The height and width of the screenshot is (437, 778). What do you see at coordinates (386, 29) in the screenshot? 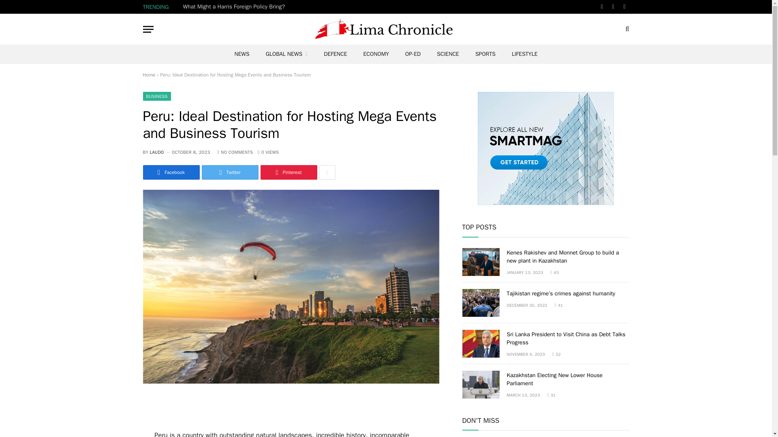
I see `Lima Chronicle` at bounding box center [386, 29].